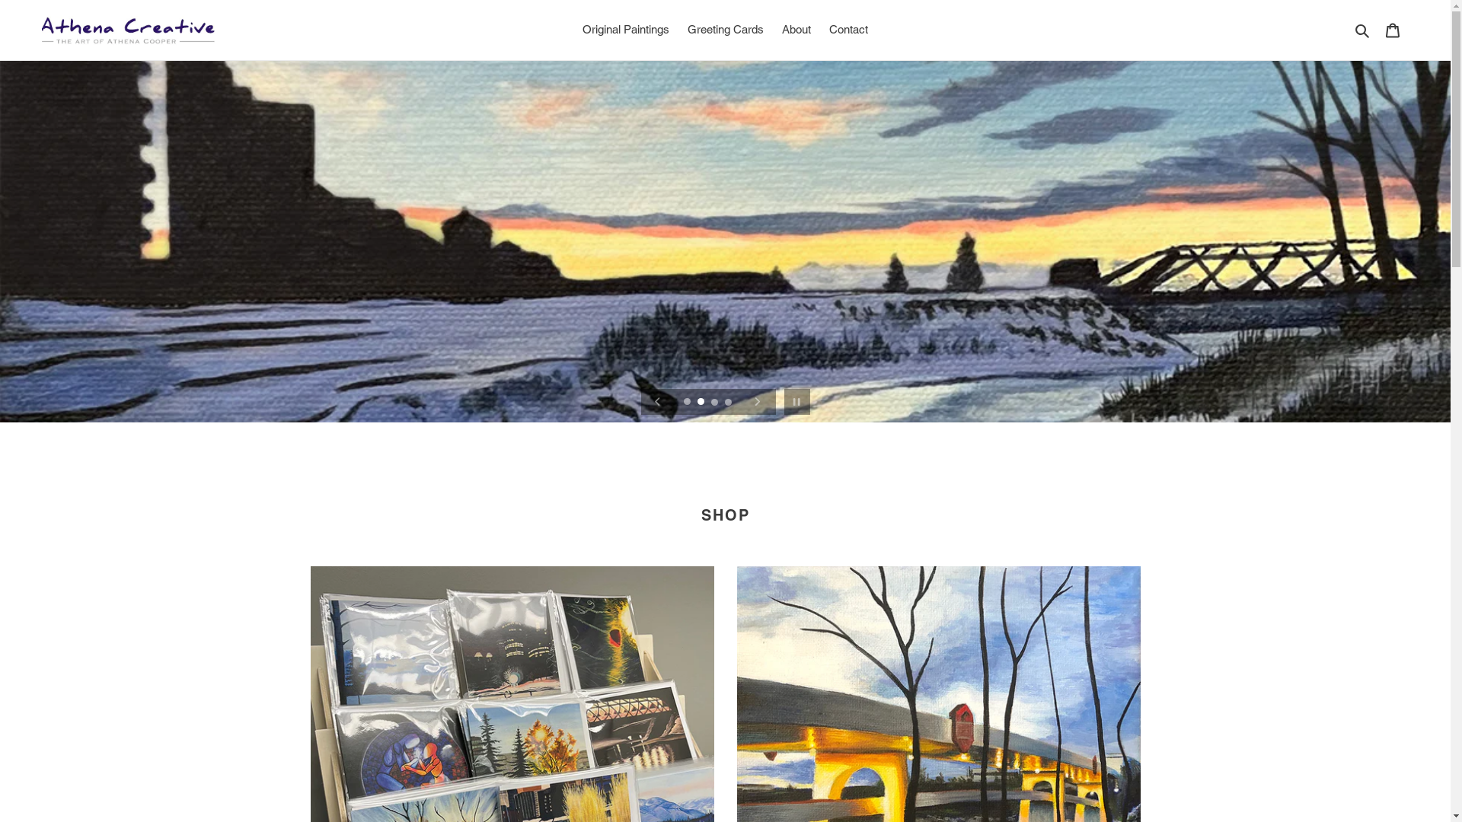 The image size is (1462, 822). What do you see at coordinates (1393, 30) in the screenshot?
I see `Cart` at bounding box center [1393, 30].